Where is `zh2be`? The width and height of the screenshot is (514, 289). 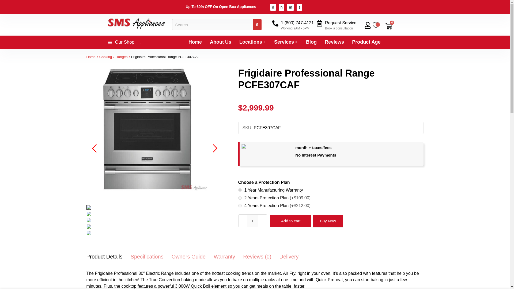 zh2be is located at coordinates (240, 198).